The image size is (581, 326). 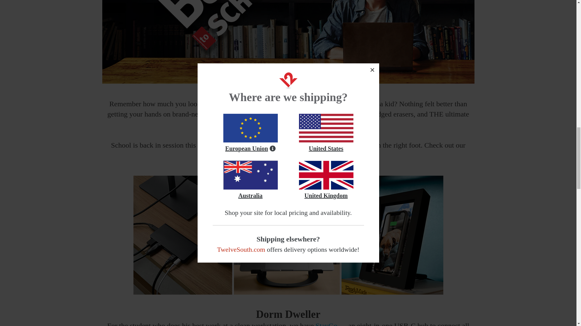 What do you see at coordinates (326, 324) in the screenshot?
I see `StayGo` at bounding box center [326, 324].